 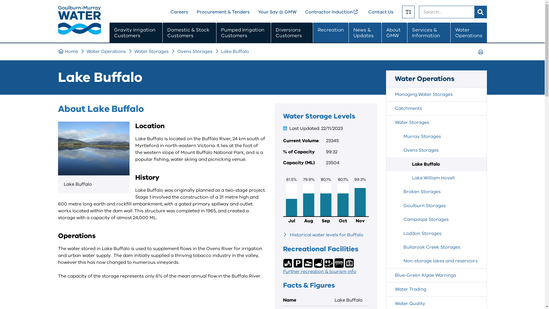 What do you see at coordinates (106, 51) in the screenshot?
I see `Water Operations` at bounding box center [106, 51].